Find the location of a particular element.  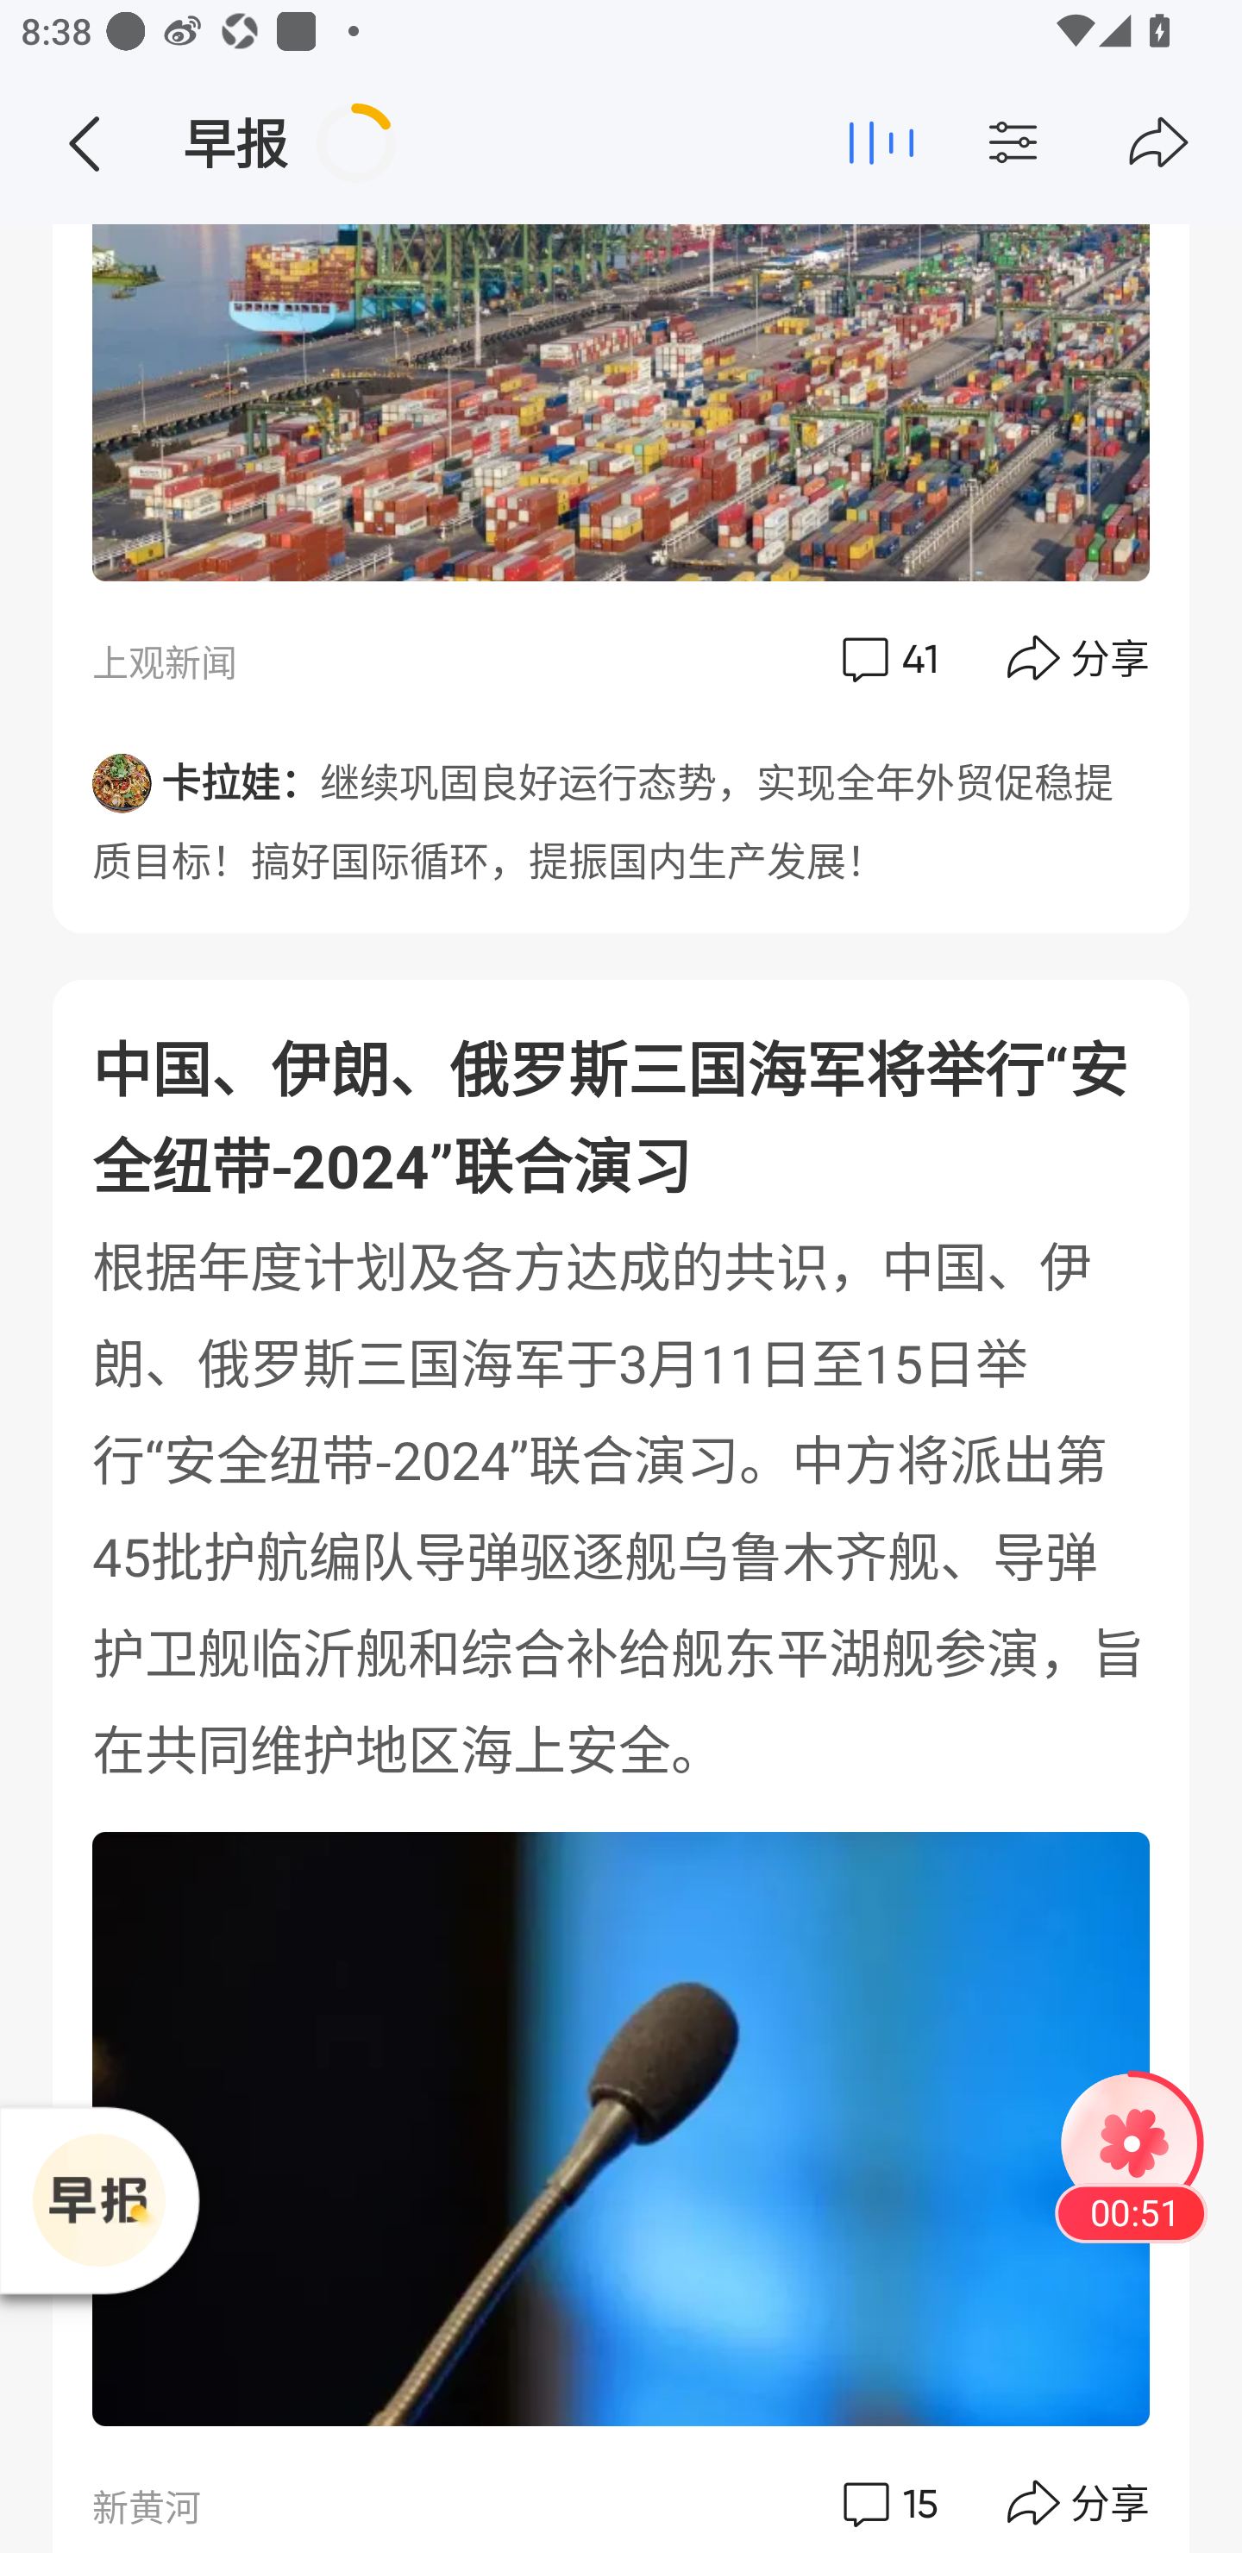

 is located at coordinates (1158, 143).